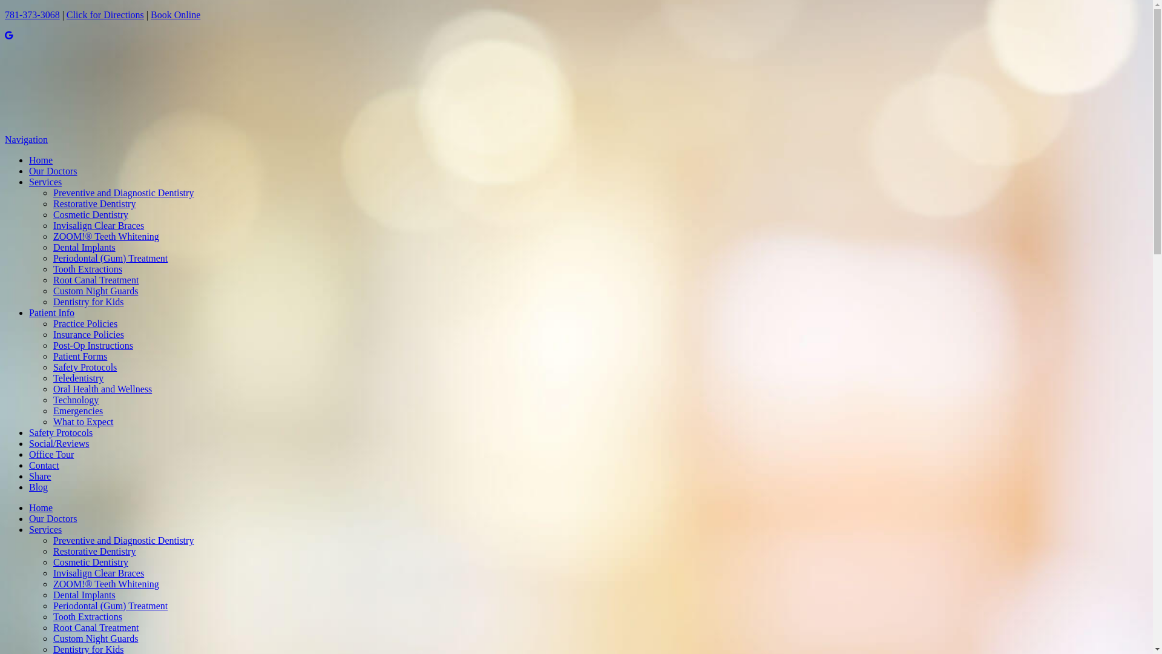  Describe the element at coordinates (88, 269) in the screenshot. I see `Tooth Extractions` at that location.